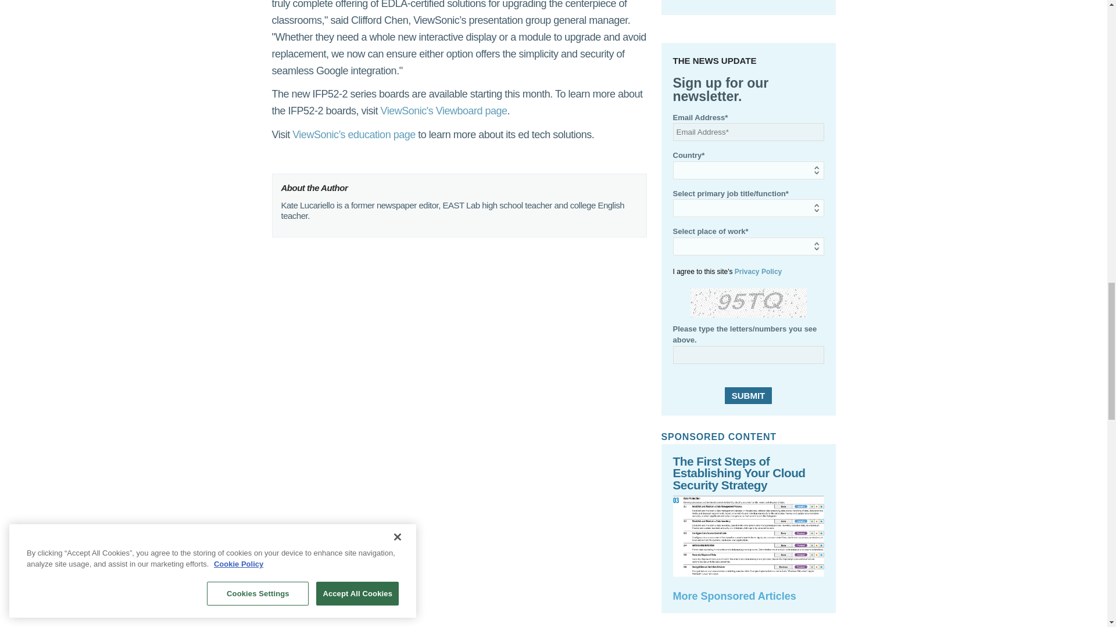 This screenshot has height=627, width=1116. Describe the element at coordinates (748, 395) in the screenshot. I see `Submit` at that location.